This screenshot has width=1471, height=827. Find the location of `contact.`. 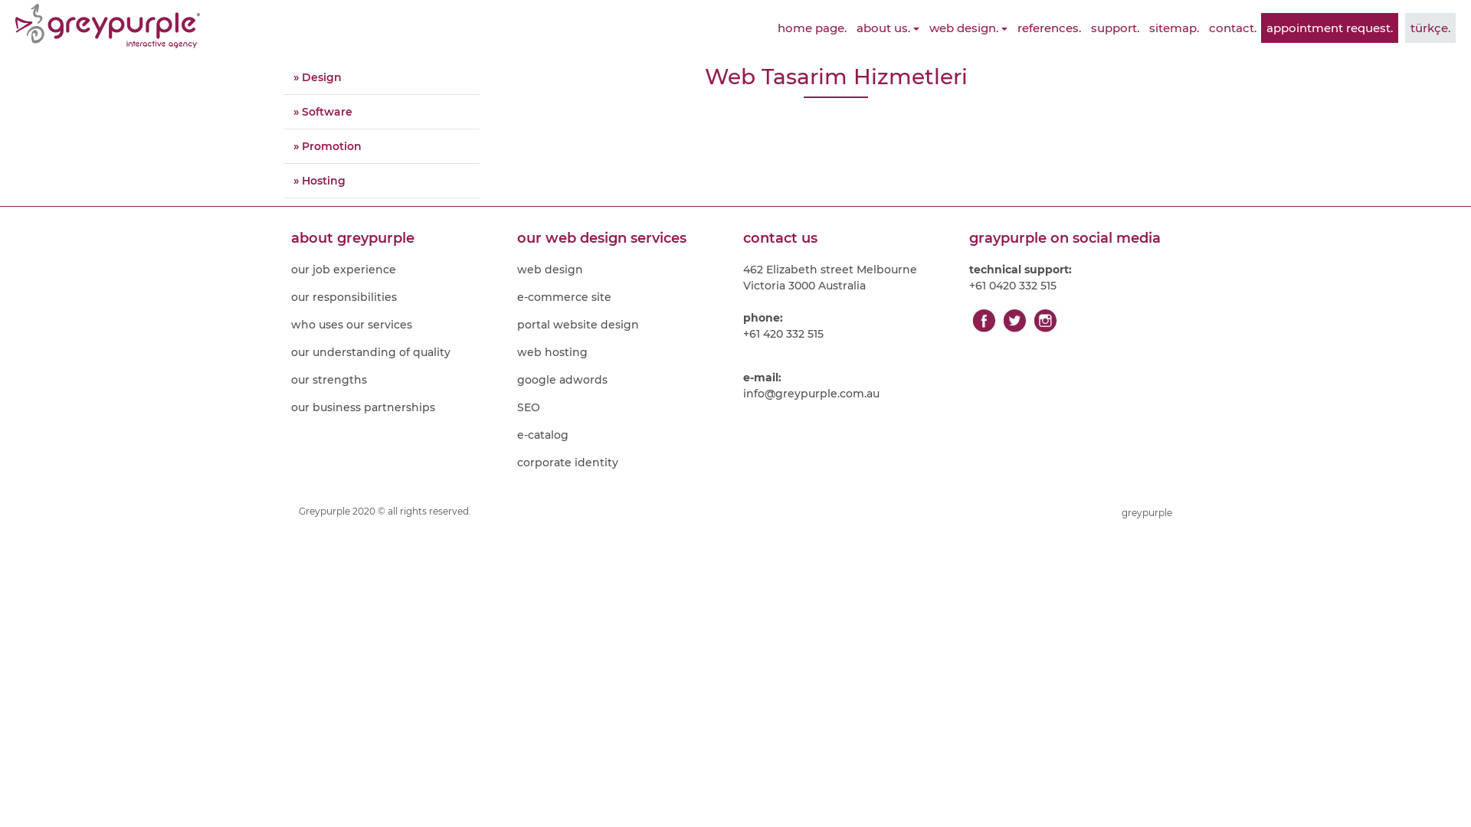

contact. is located at coordinates (1233, 28).